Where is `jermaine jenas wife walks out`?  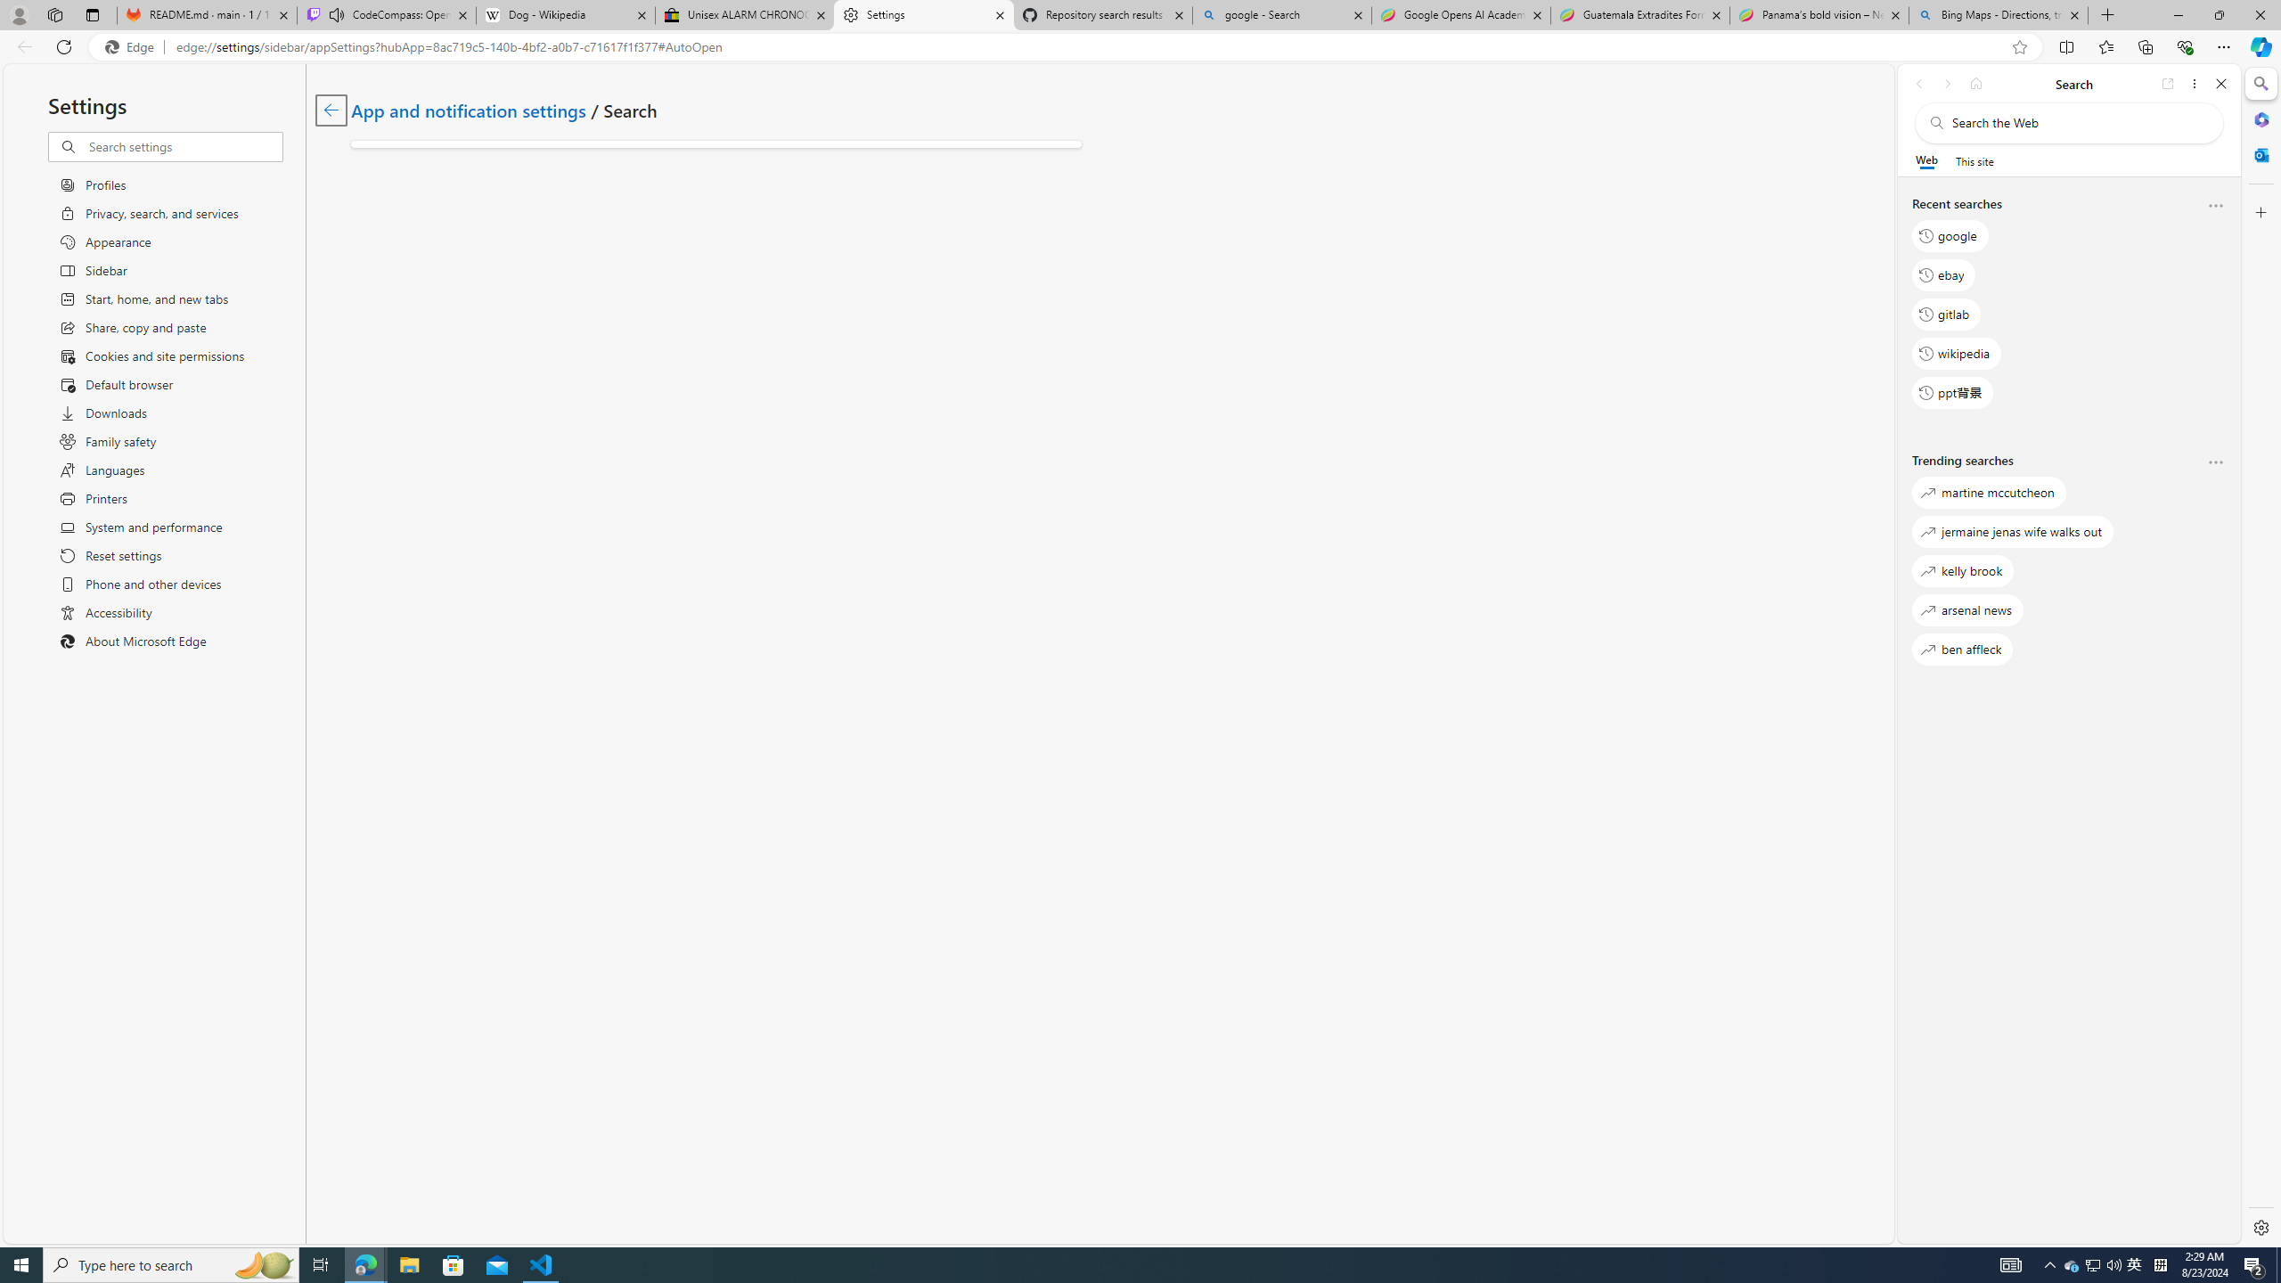 jermaine jenas wife walks out is located at coordinates (2013, 531).